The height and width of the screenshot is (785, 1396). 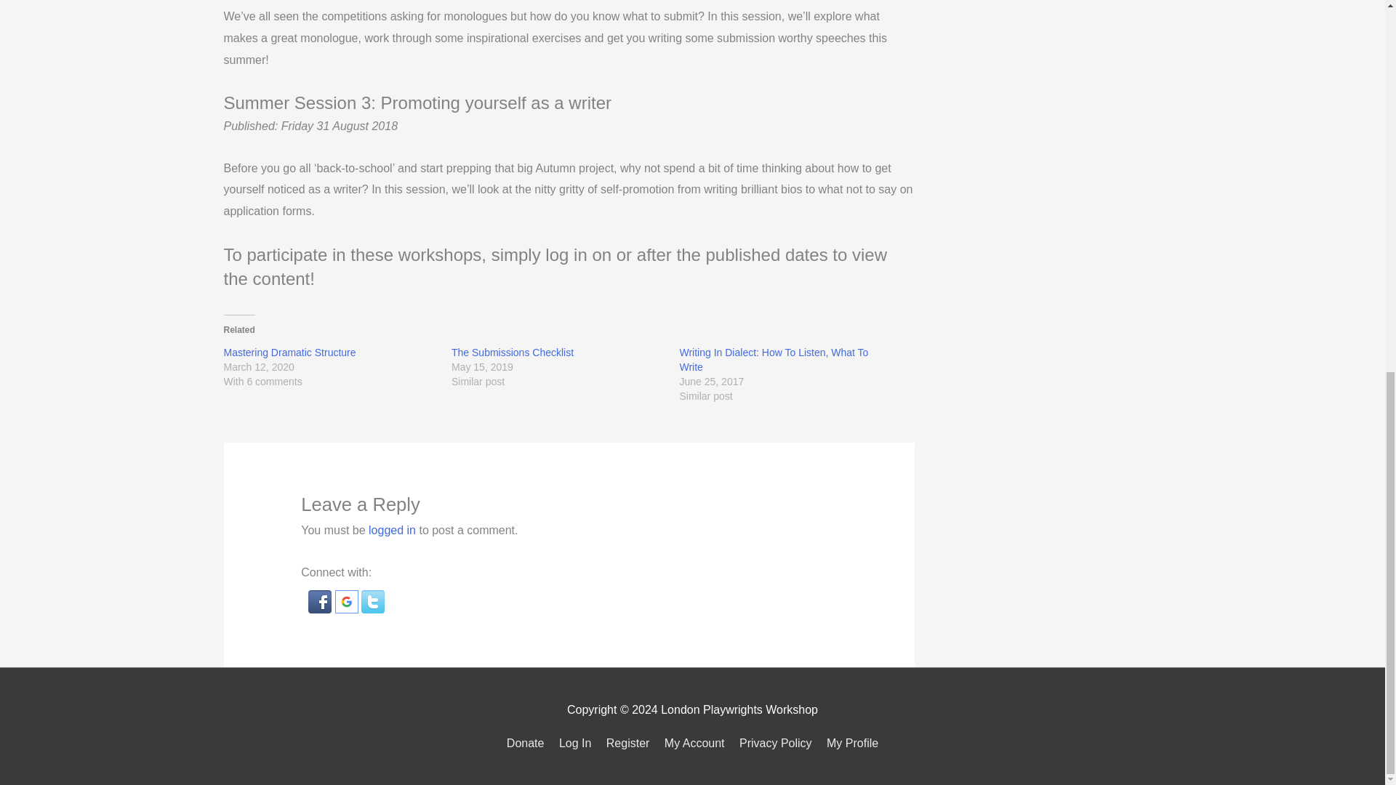 What do you see at coordinates (774, 360) in the screenshot?
I see `Writing In Dialect: How To Listen, What To Write` at bounding box center [774, 360].